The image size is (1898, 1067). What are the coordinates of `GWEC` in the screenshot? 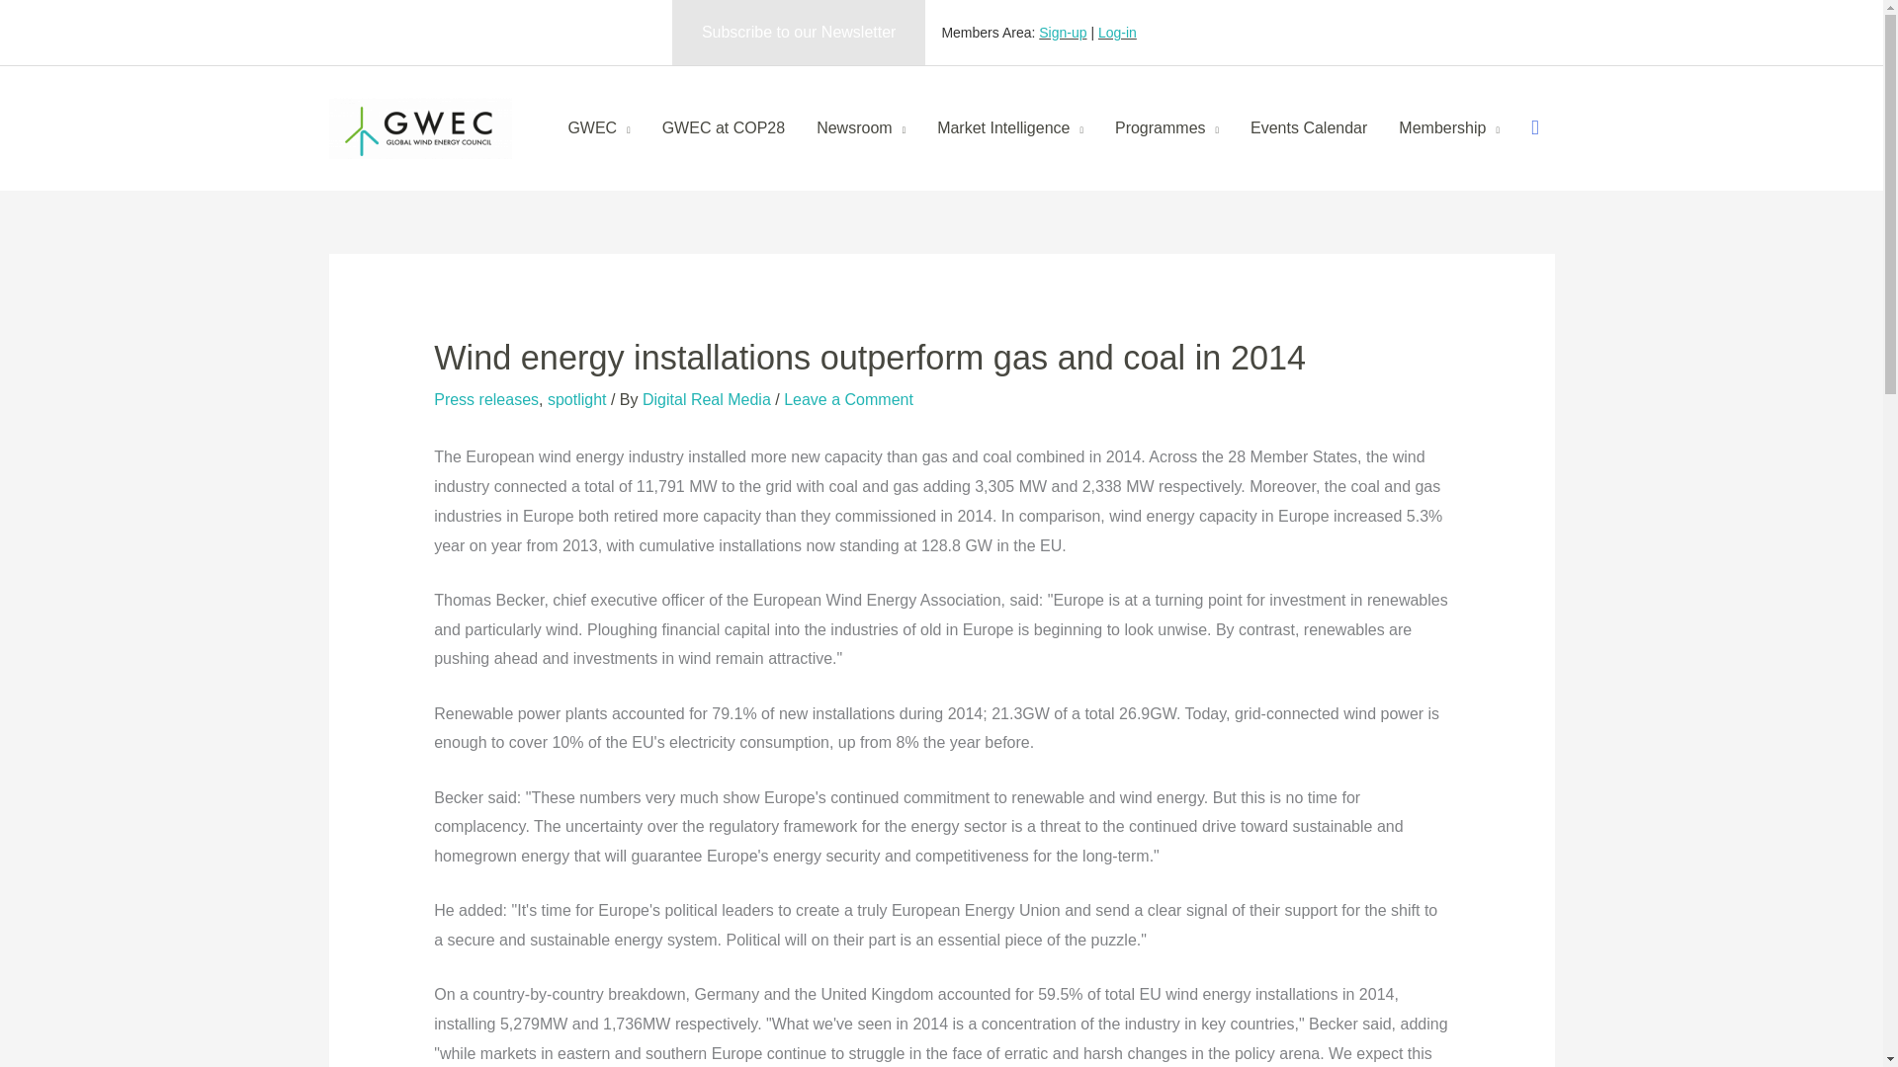 It's located at (598, 128).